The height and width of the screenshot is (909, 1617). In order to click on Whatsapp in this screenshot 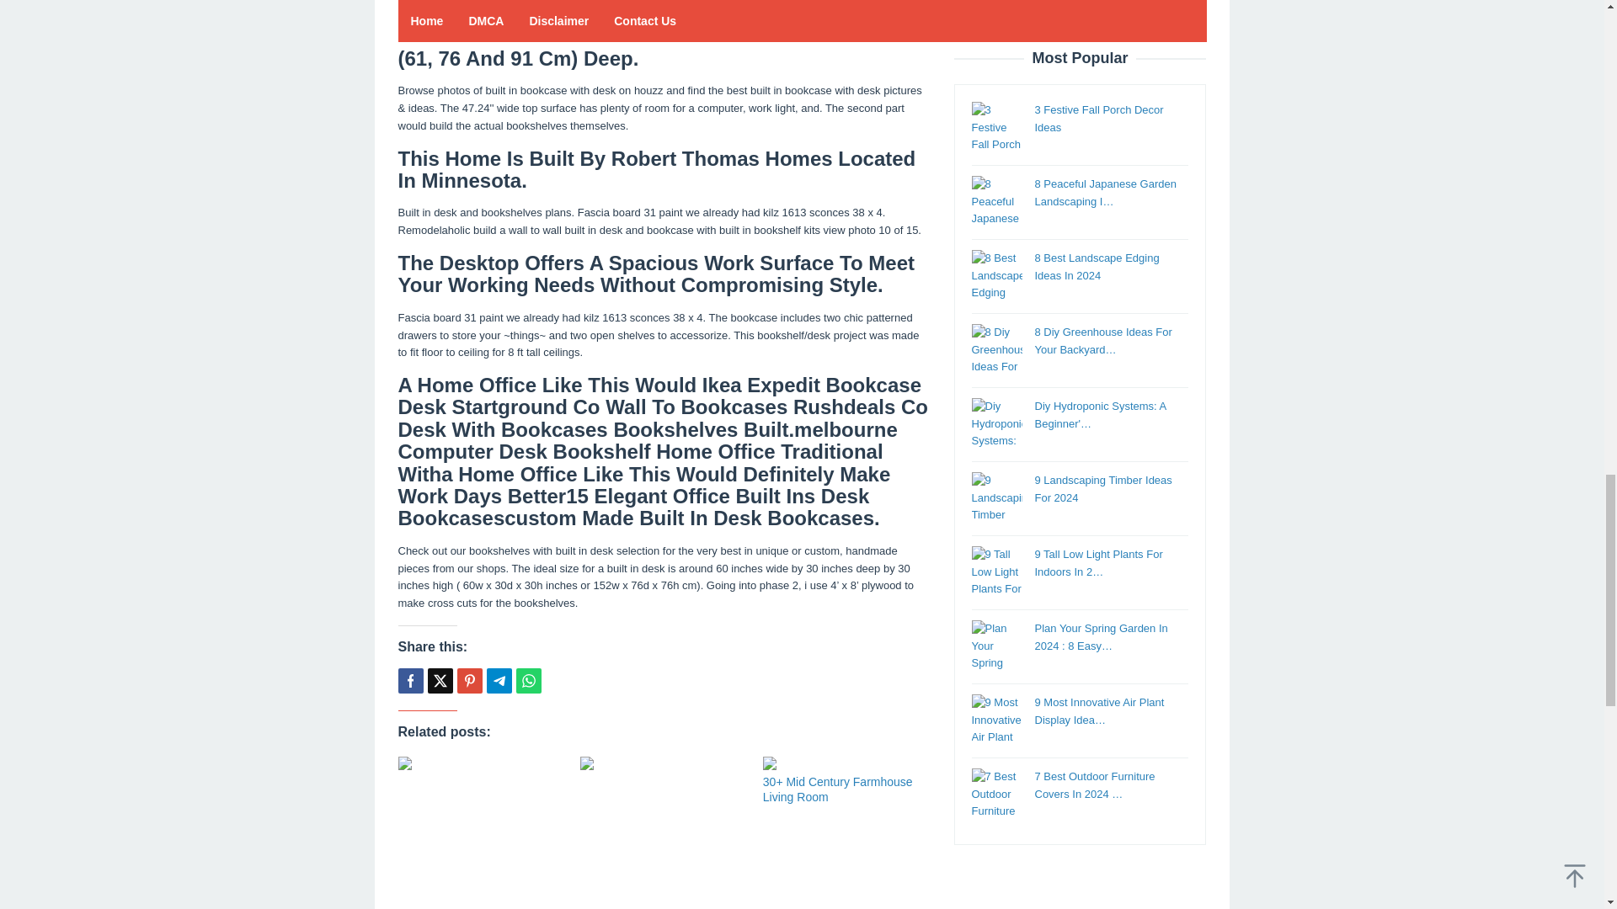, I will do `click(527, 680)`.